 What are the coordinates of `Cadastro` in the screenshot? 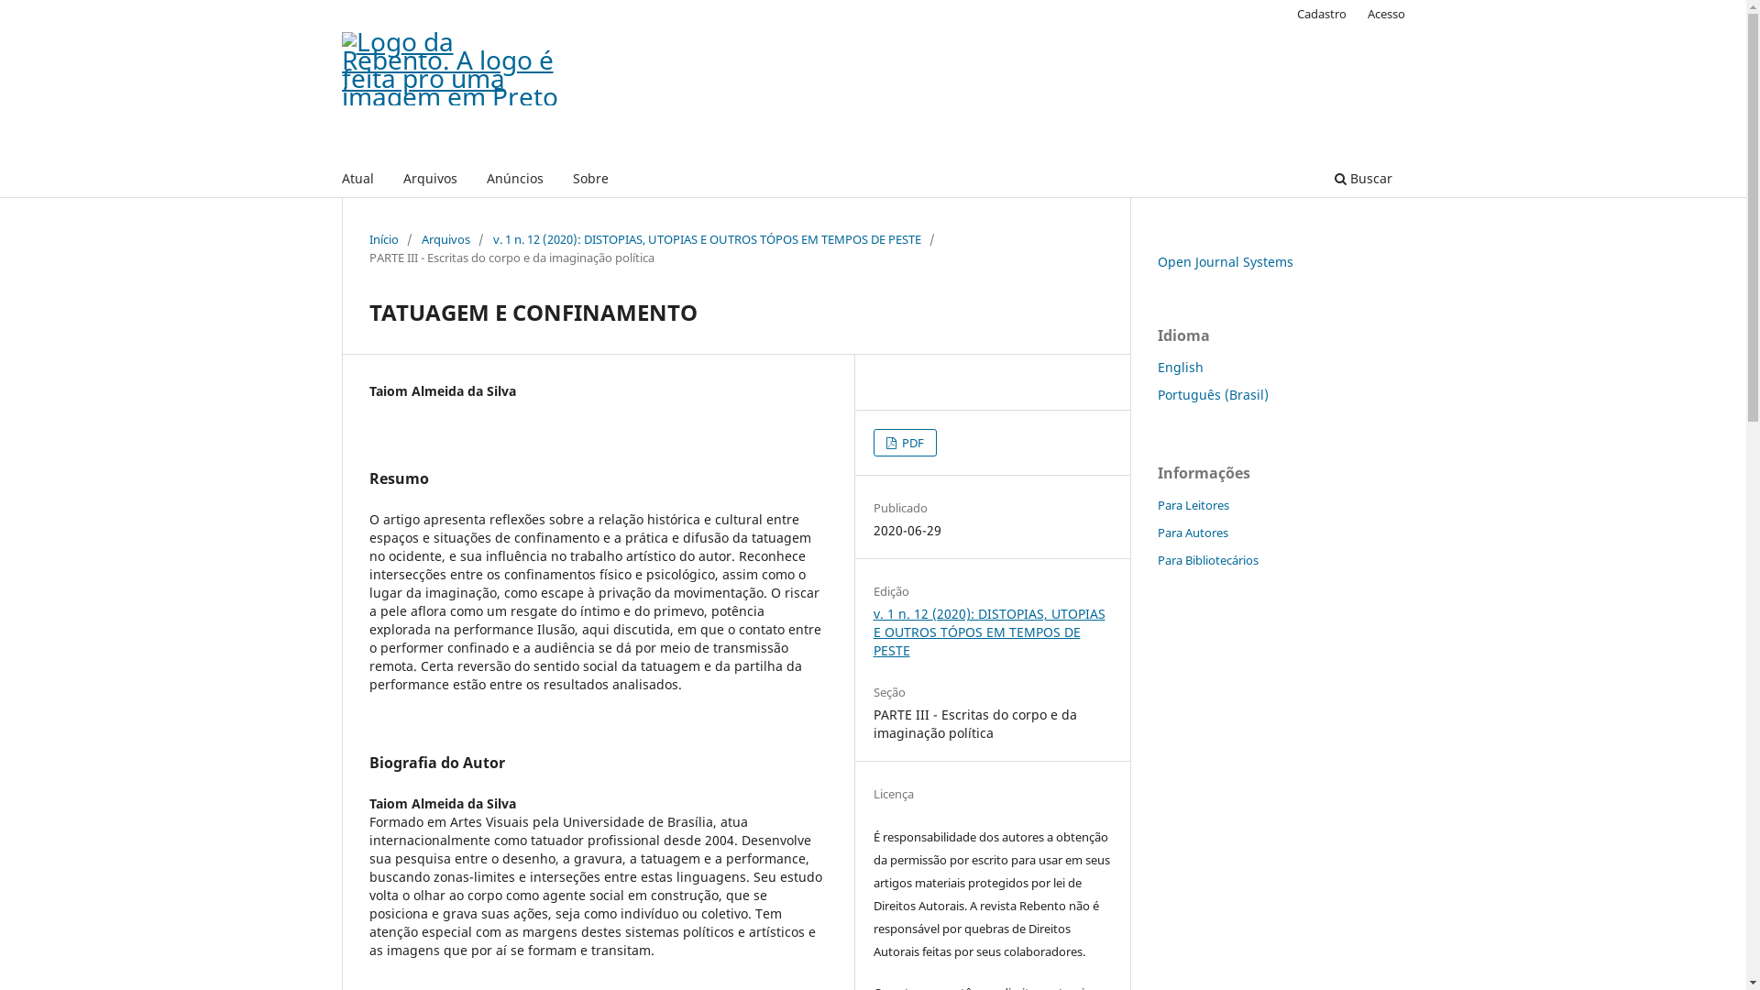 It's located at (1322, 14).